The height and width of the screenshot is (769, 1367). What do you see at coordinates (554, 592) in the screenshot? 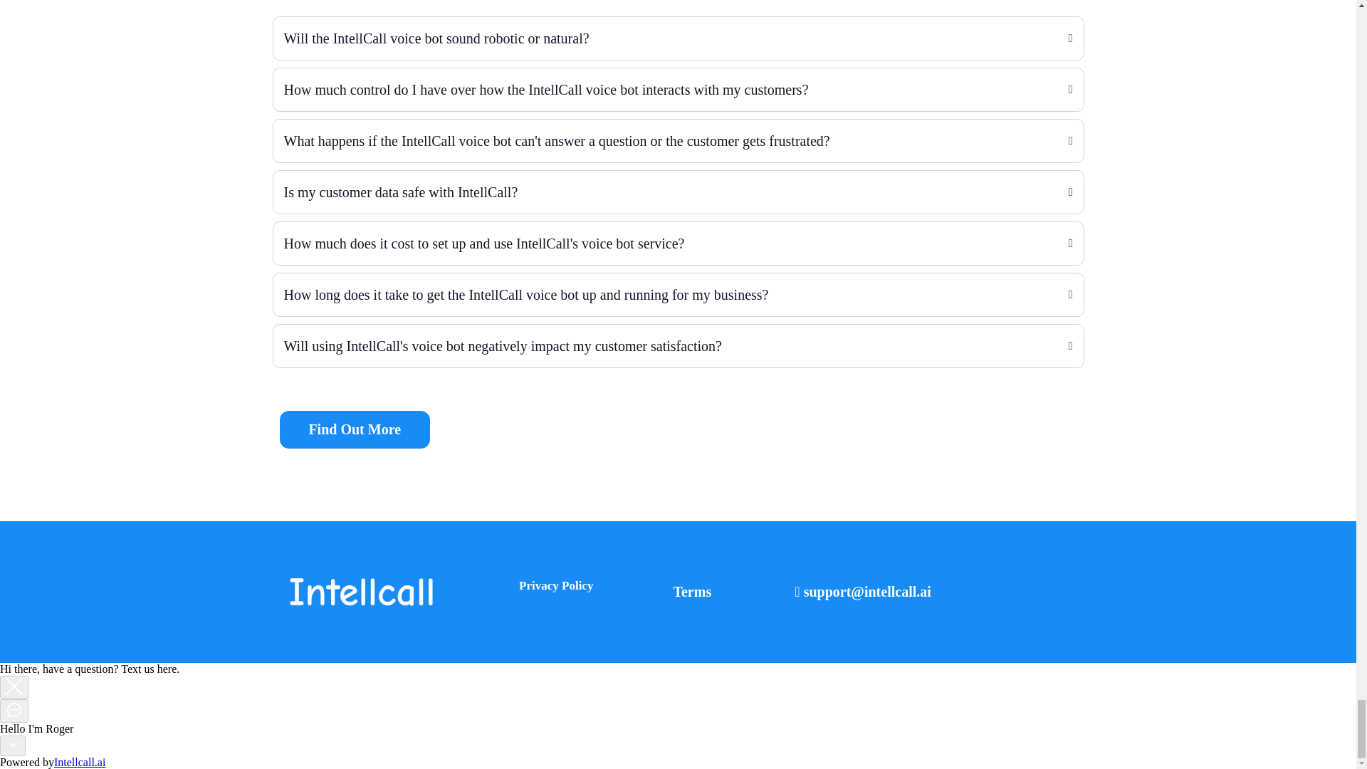
I see `Privacy Policy` at bounding box center [554, 592].